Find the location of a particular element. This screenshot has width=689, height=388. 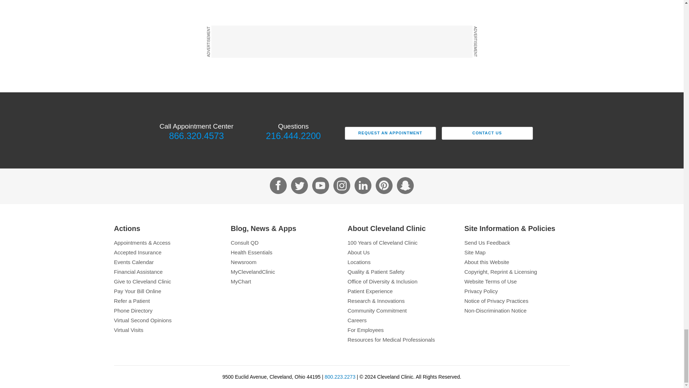

Appointments is located at coordinates (167, 242).